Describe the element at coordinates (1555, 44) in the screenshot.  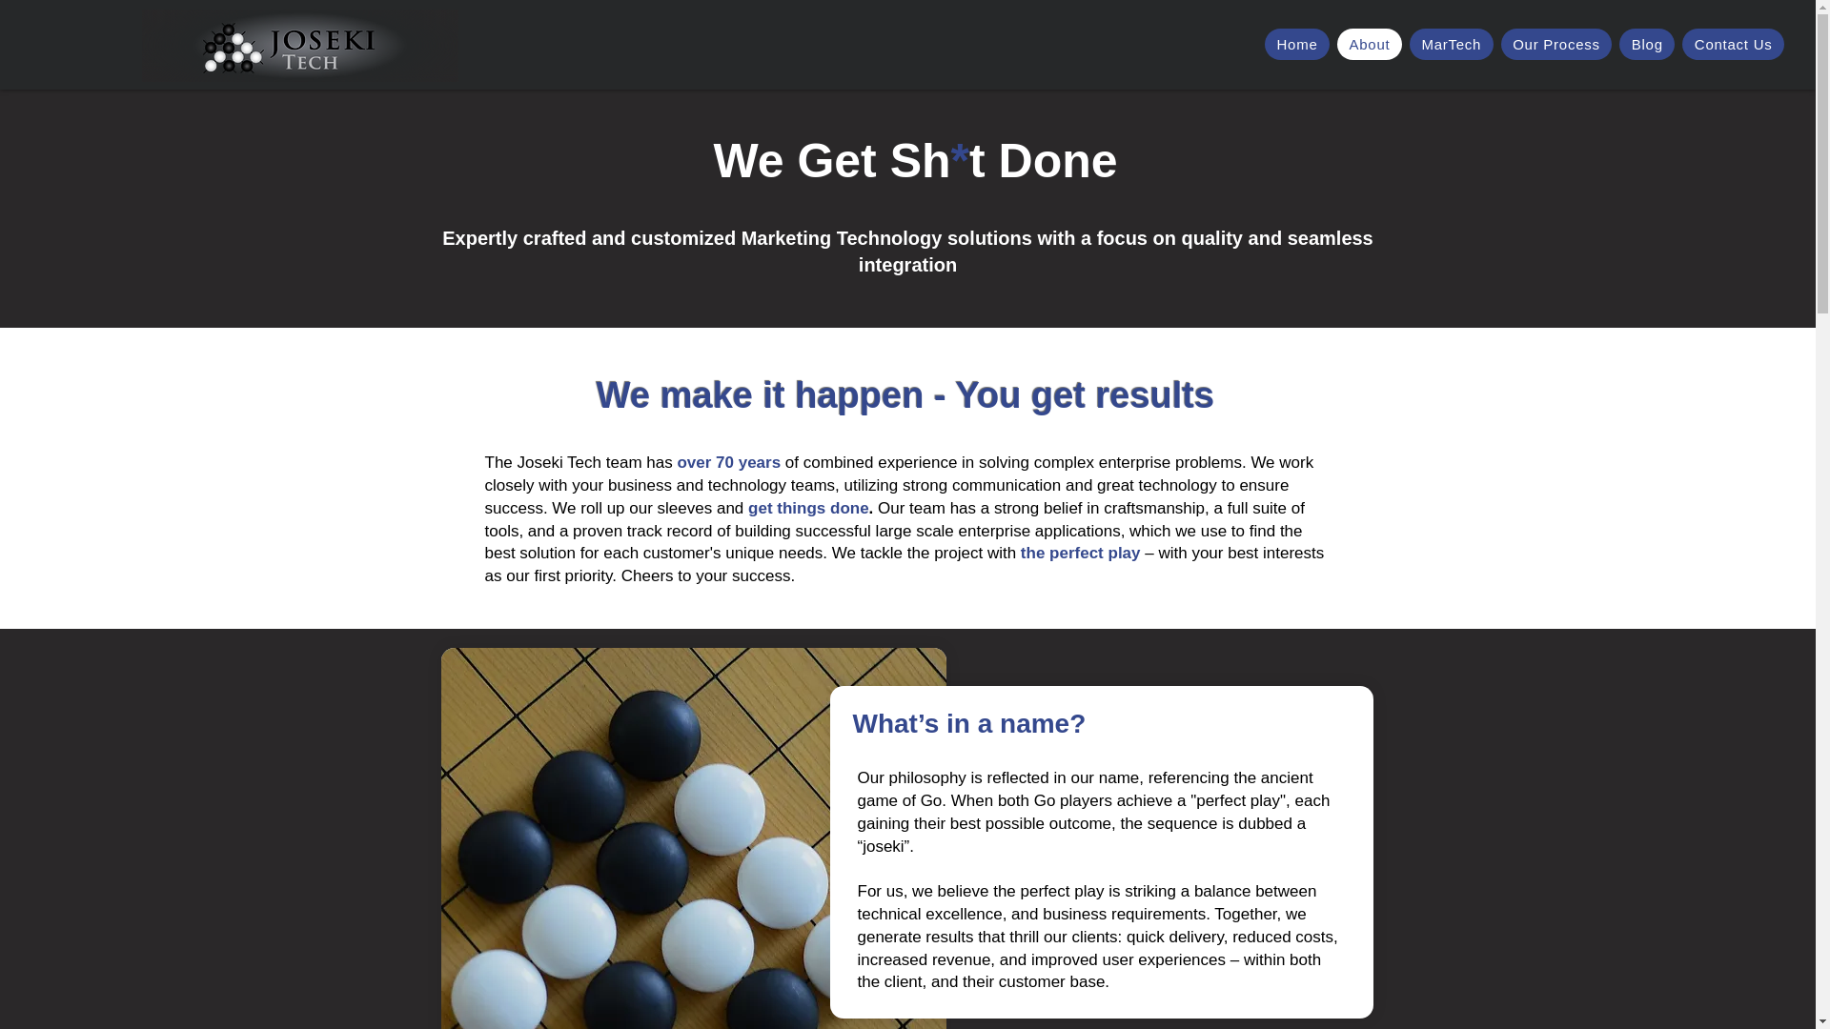
I see `Our Process` at that location.